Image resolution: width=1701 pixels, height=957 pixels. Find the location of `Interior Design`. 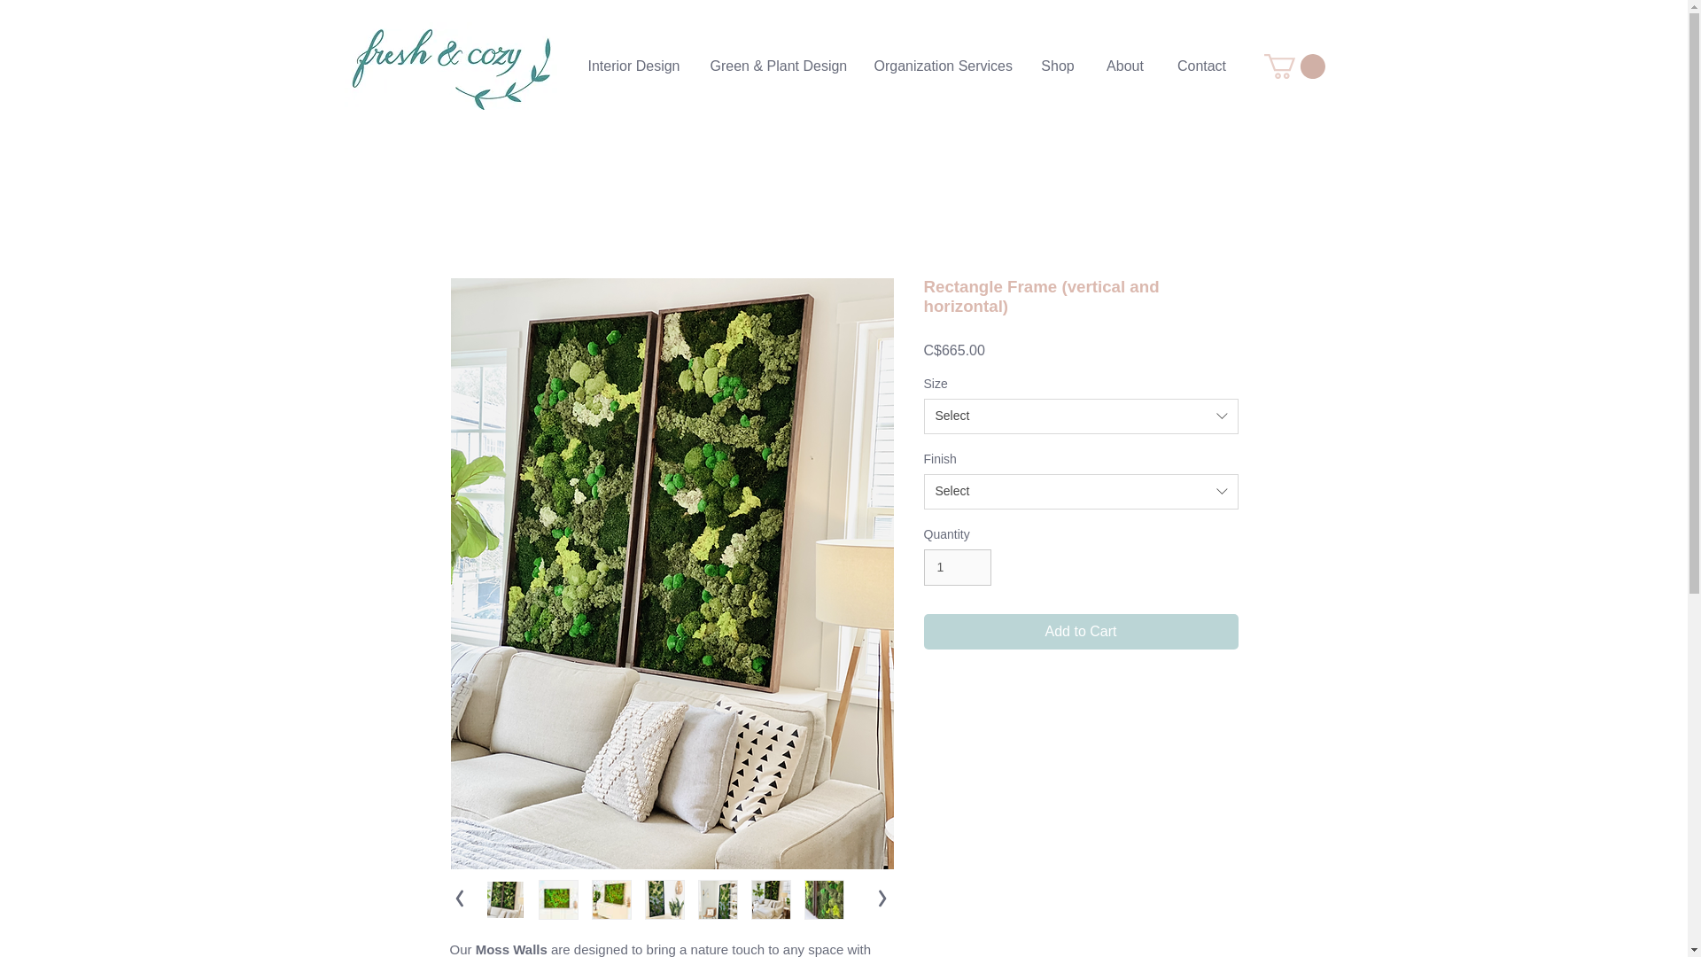

Interior Design is located at coordinates (633, 66).